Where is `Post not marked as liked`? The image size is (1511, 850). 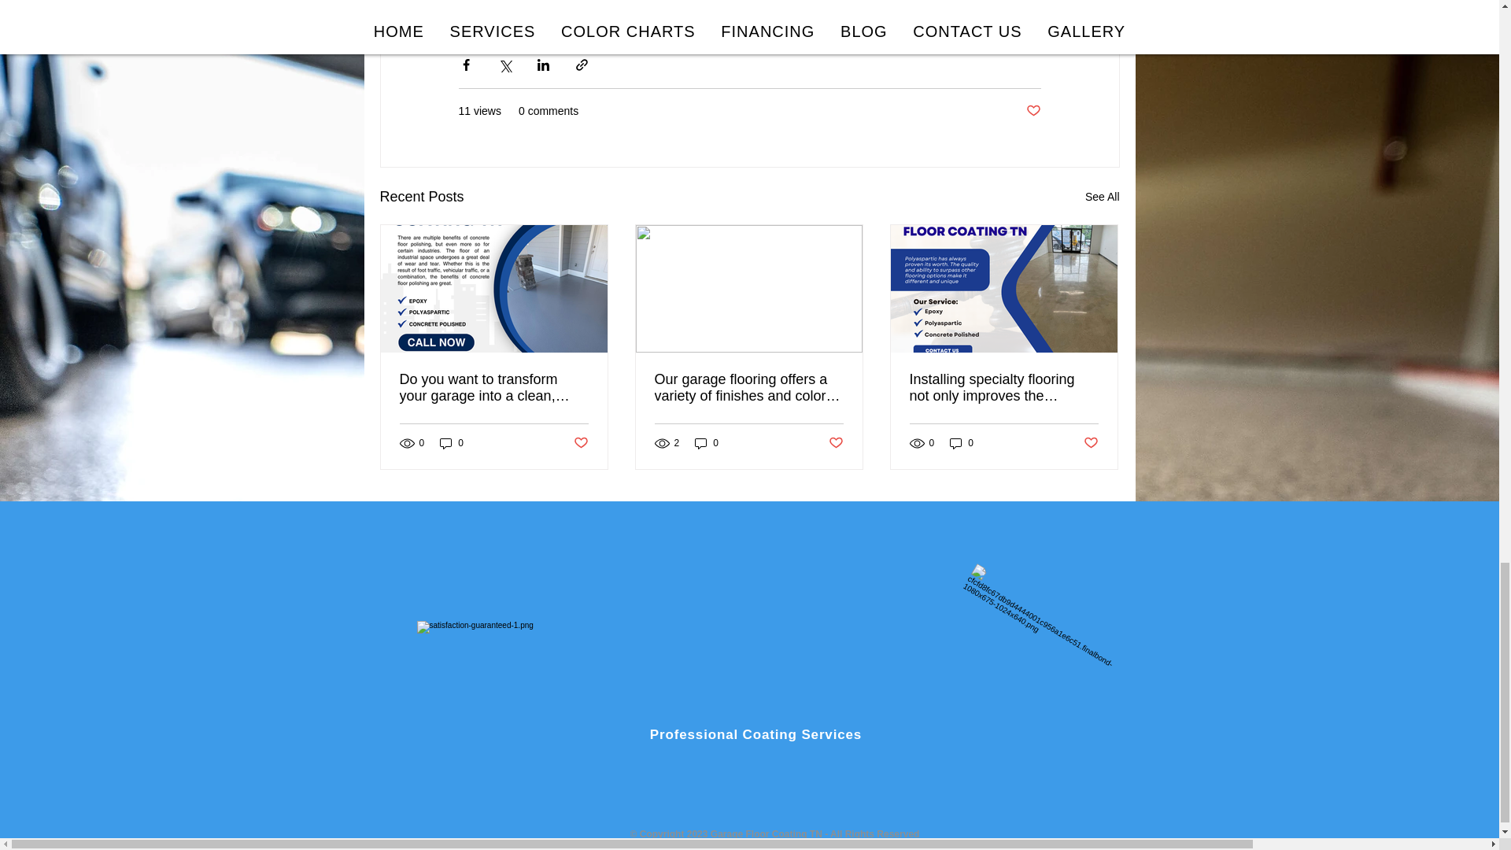
Post not marked as liked is located at coordinates (1091, 442).